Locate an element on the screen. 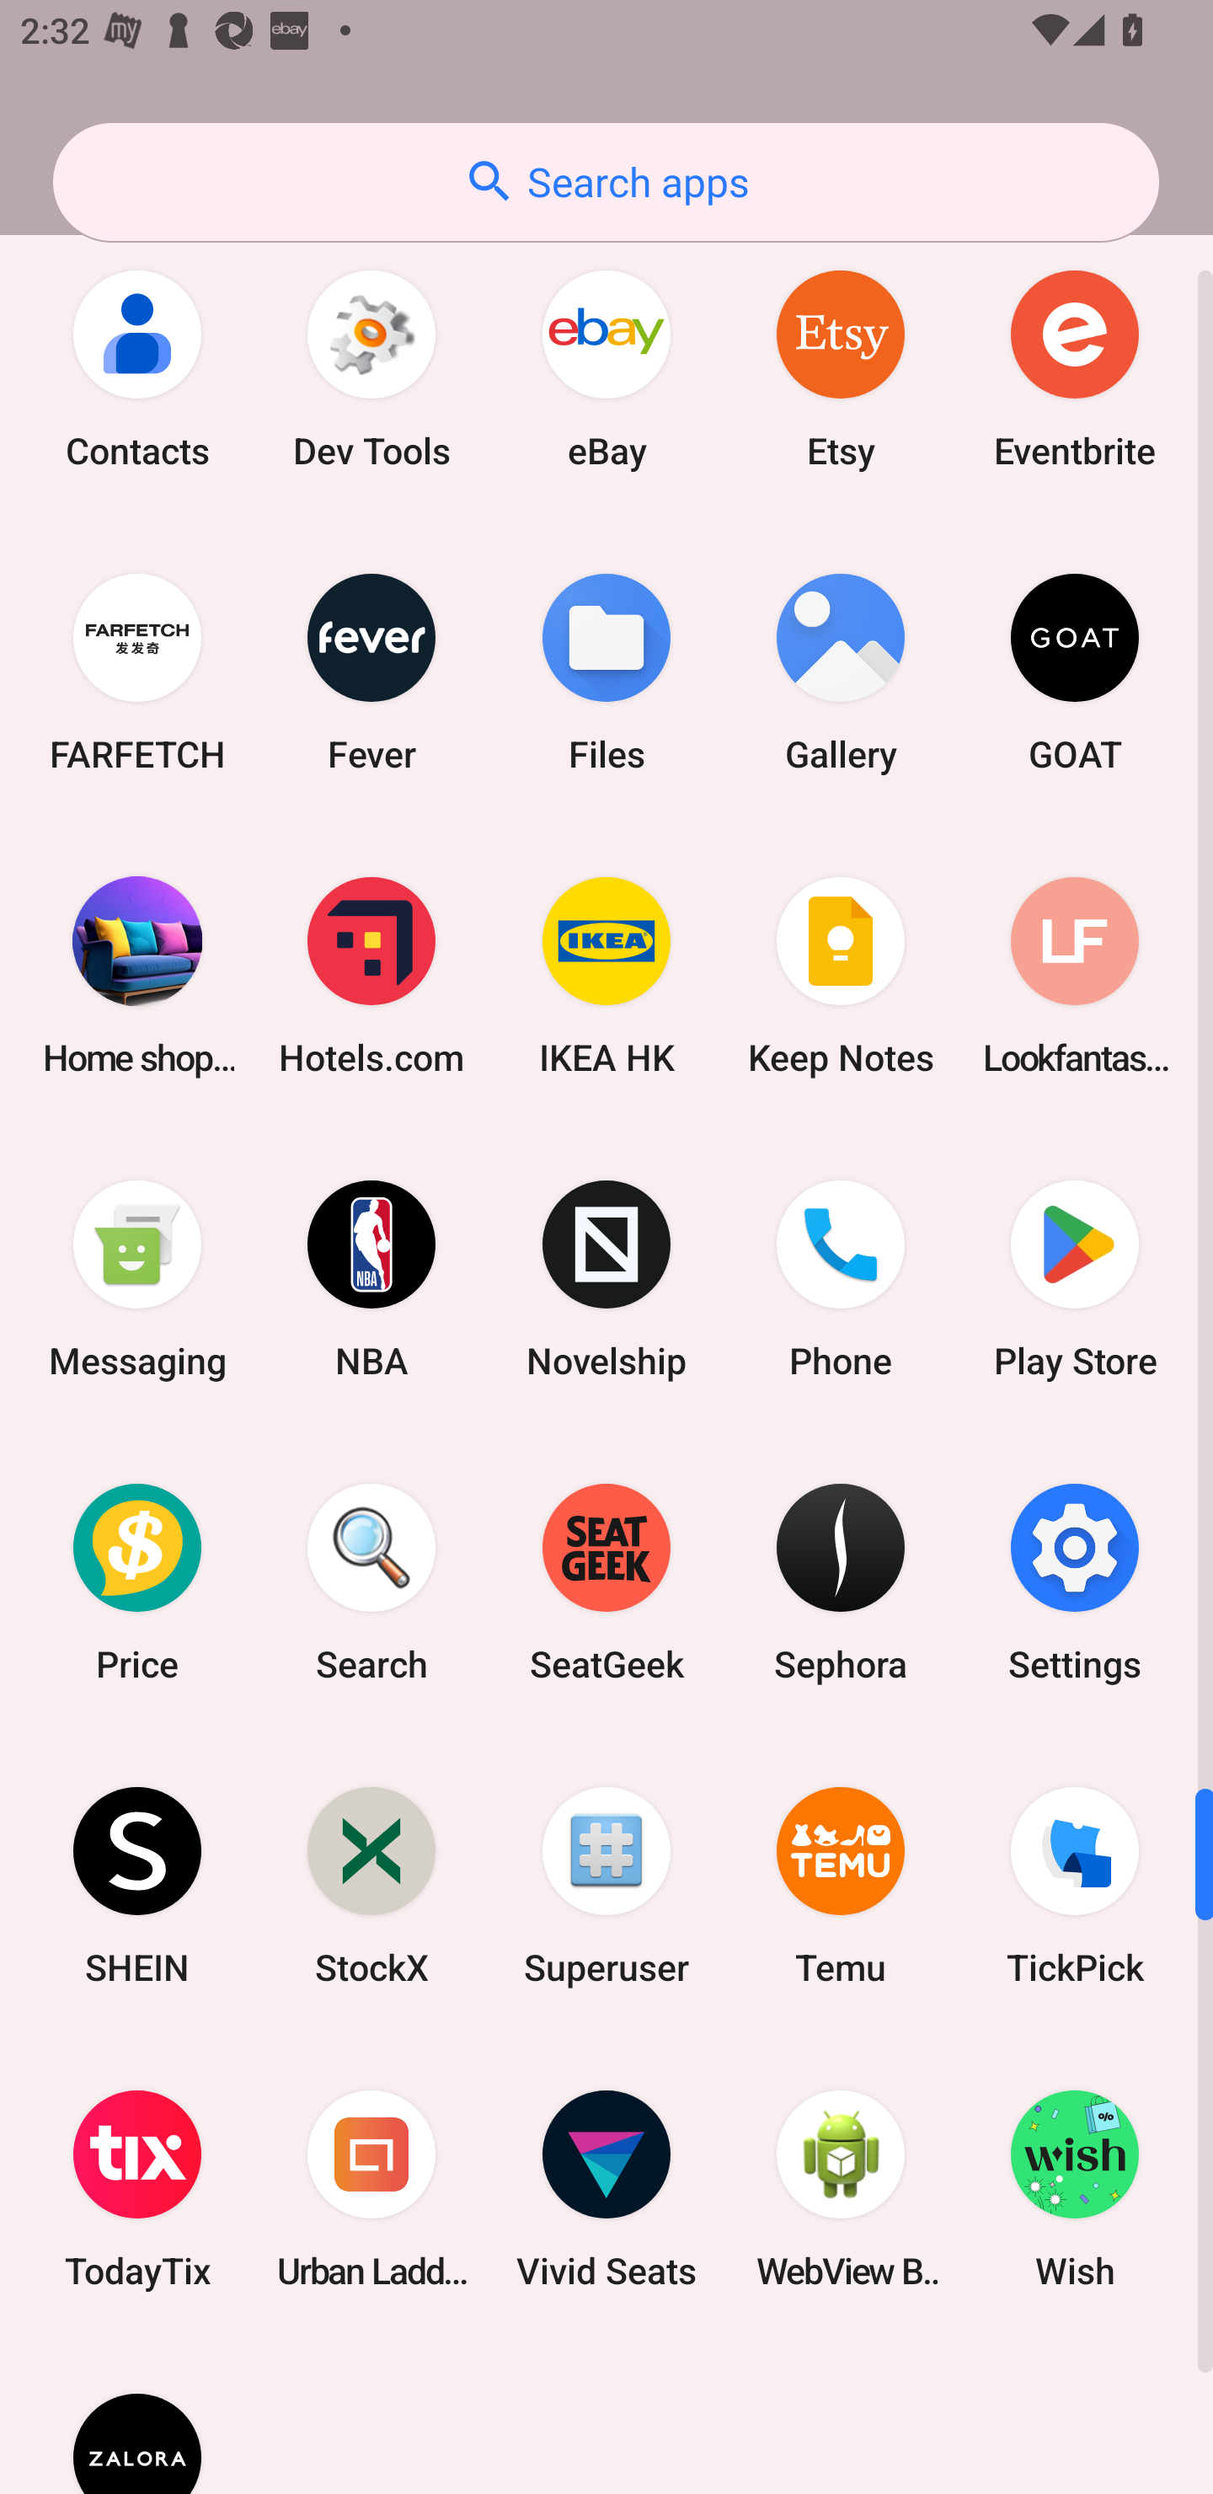  TickPick is located at coordinates (1075, 1886).